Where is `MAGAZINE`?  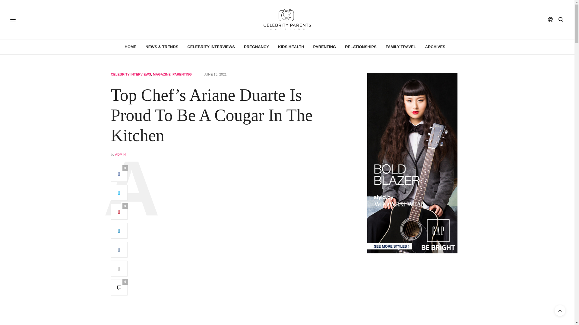 MAGAZINE is located at coordinates (162, 74).